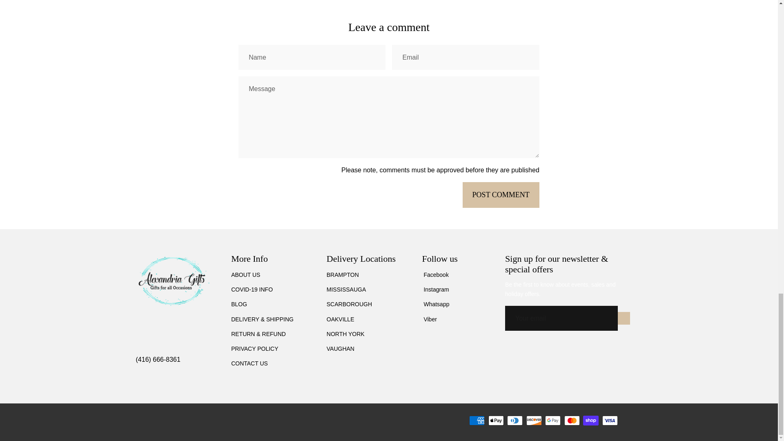 The width and height of the screenshot is (784, 441). Describe the element at coordinates (435, 289) in the screenshot. I see `Alexandria Gifts on Instagram` at that location.